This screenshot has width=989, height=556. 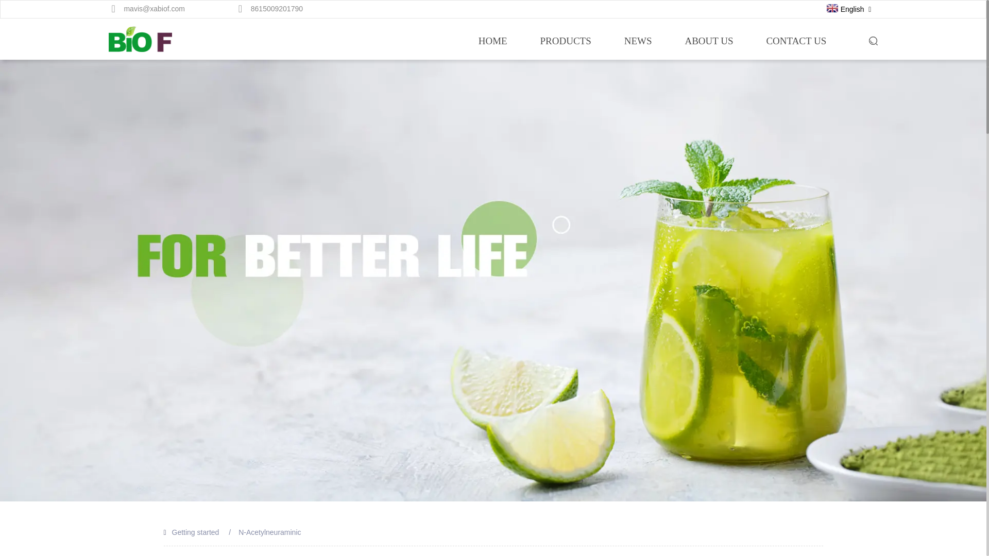 I want to click on 8615009201790, so click(x=277, y=8).